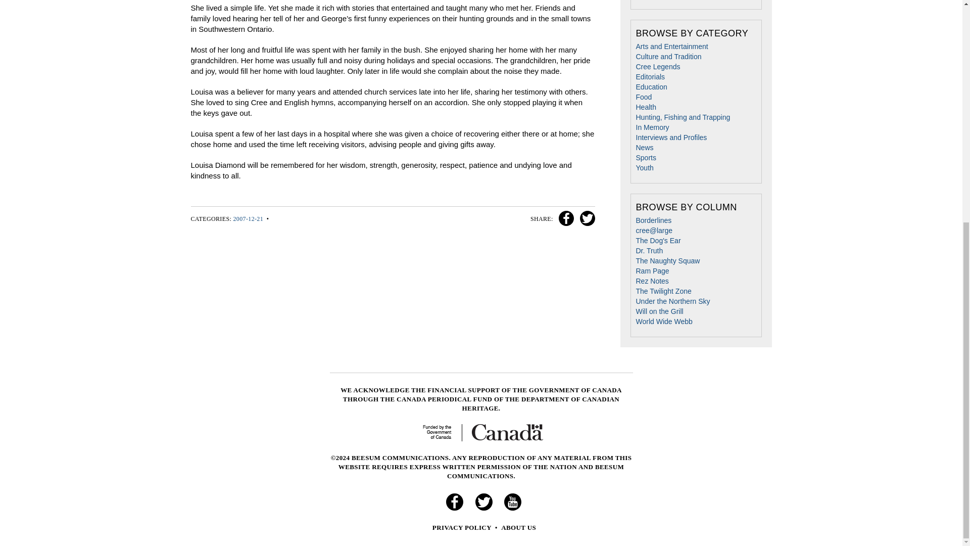 The height and width of the screenshot is (546, 970). Describe the element at coordinates (671, 47) in the screenshot. I see `Arts and Entertainment` at that location.